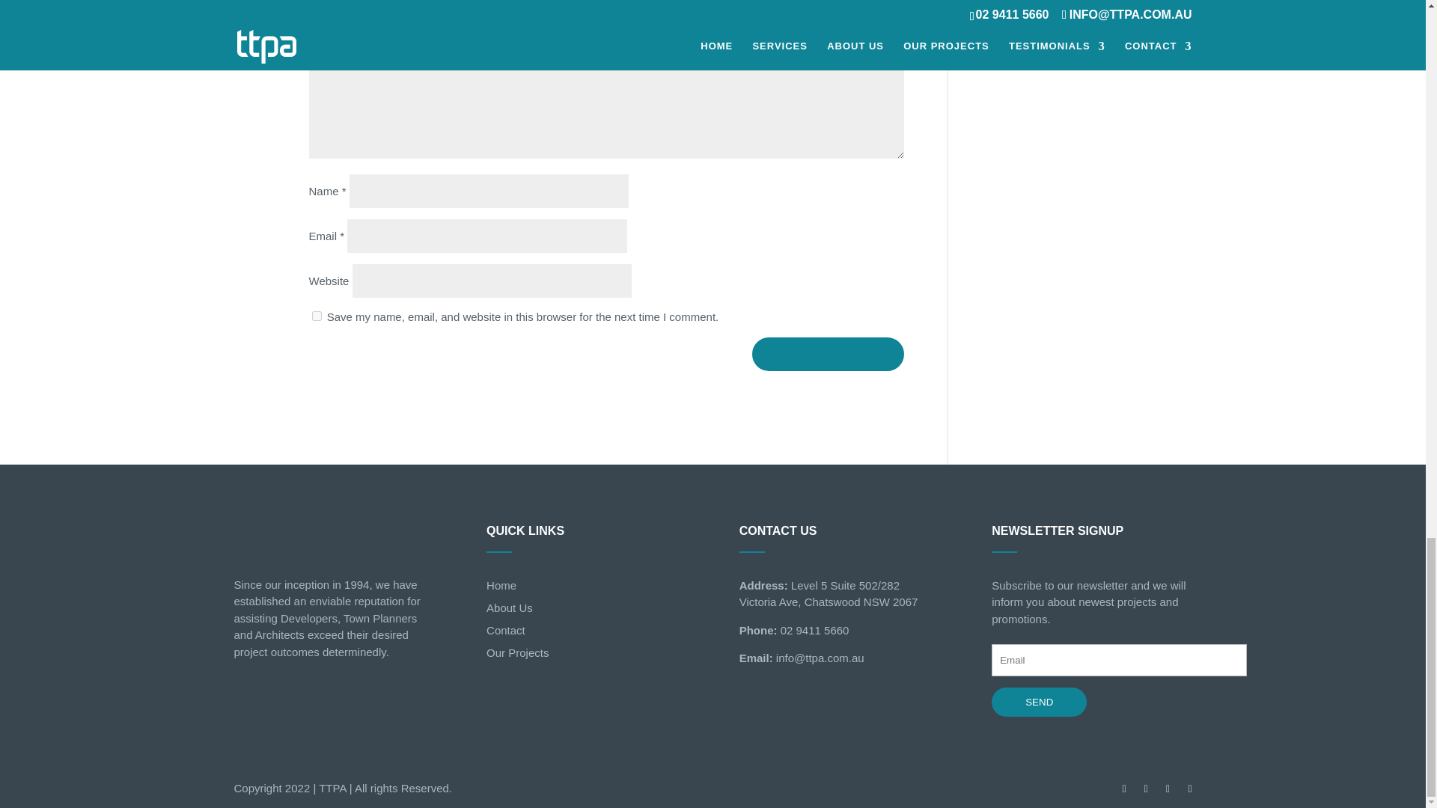 The width and height of the screenshot is (1437, 808). I want to click on Submit Comment, so click(828, 353).